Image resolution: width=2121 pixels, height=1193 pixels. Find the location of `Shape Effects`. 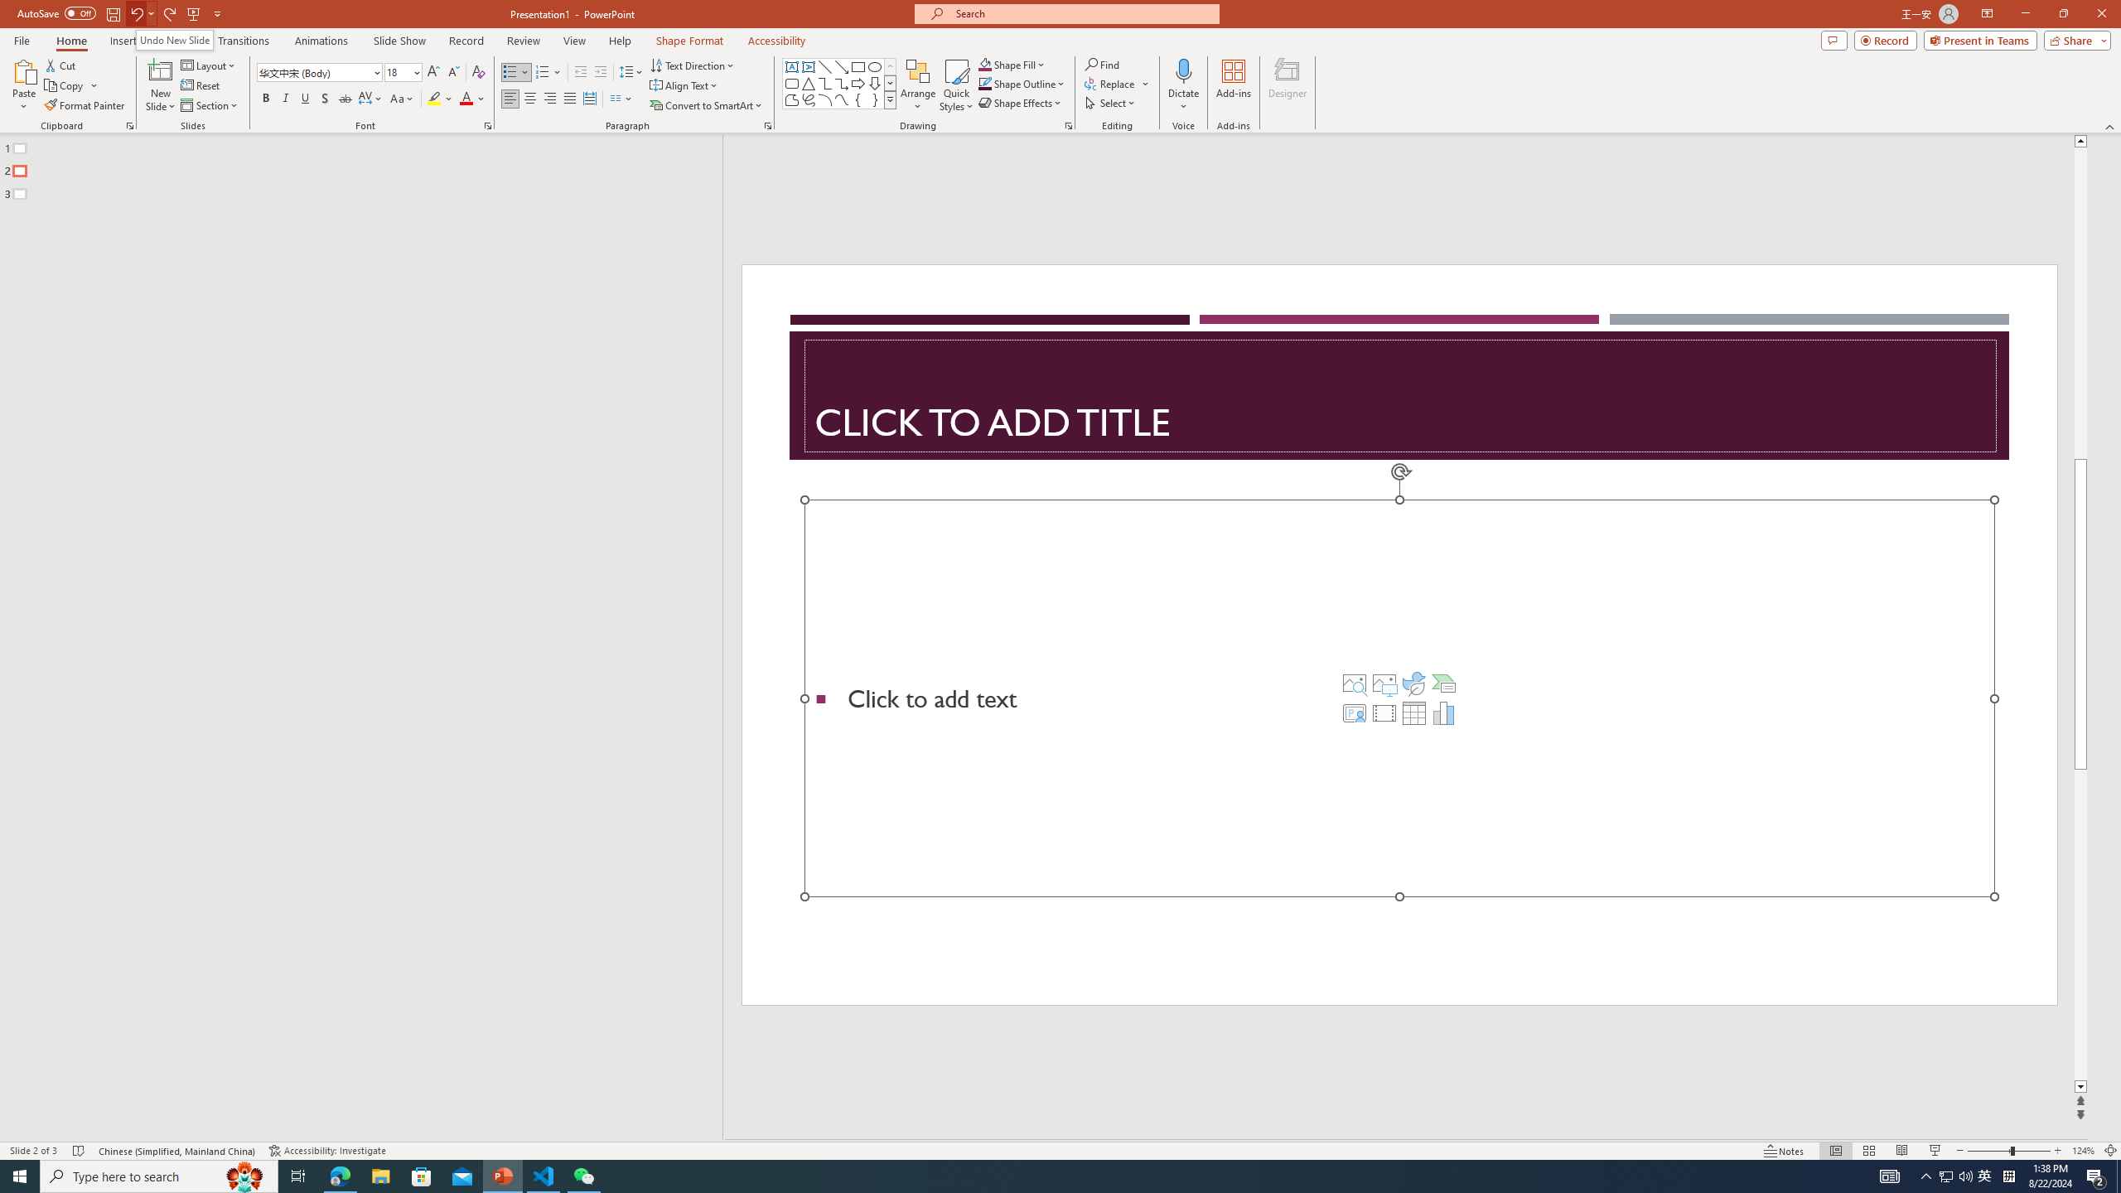

Shape Effects is located at coordinates (1021, 103).